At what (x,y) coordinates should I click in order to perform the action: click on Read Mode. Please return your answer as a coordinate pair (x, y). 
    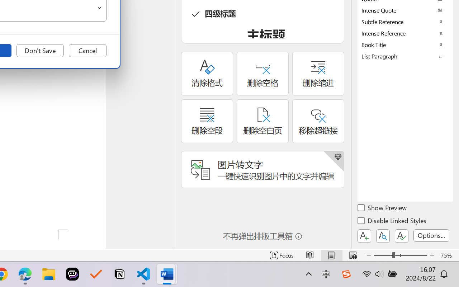
    Looking at the image, I should click on (310, 255).